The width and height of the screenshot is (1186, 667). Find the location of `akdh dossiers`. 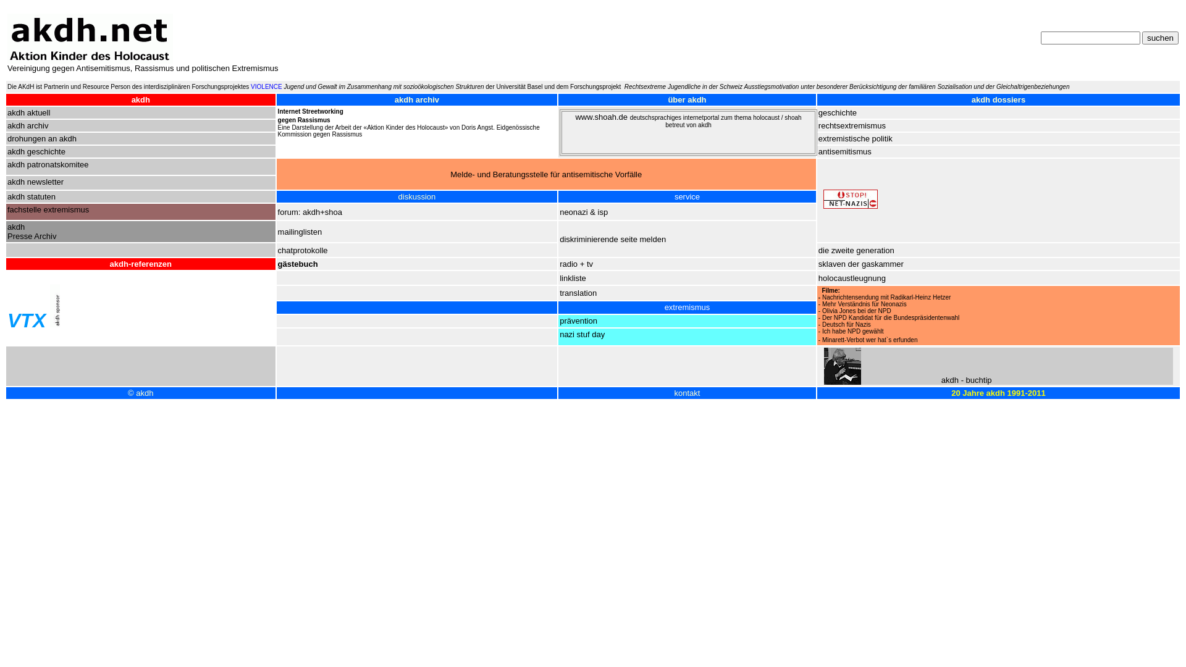

akdh dossiers is located at coordinates (998, 100).